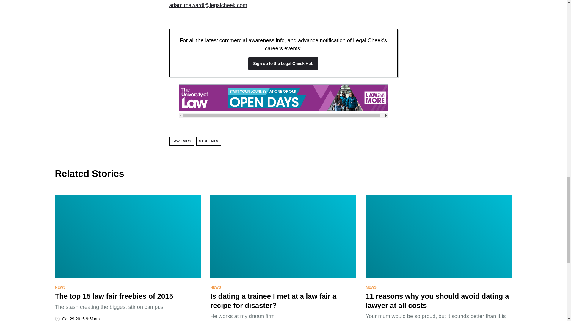  What do you see at coordinates (283, 97) in the screenshot?
I see `advertisement` at bounding box center [283, 97].